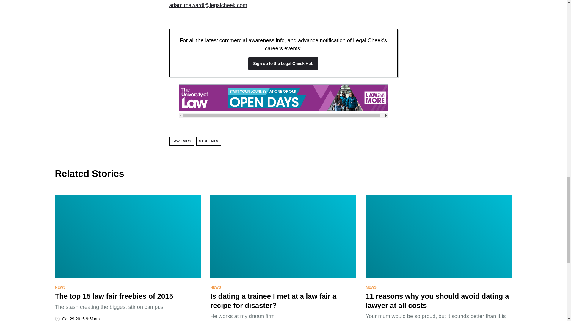  What do you see at coordinates (283, 97) in the screenshot?
I see `advertisement` at bounding box center [283, 97].